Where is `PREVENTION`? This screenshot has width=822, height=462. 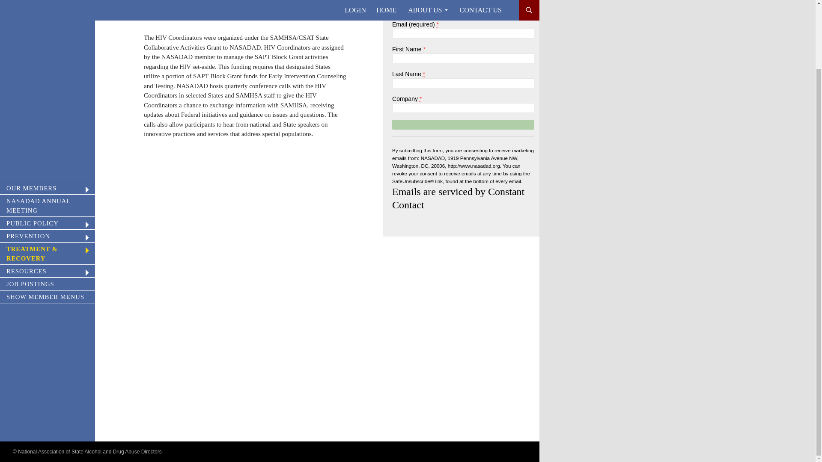 PREVENTION is located at coordinates (48, 161).